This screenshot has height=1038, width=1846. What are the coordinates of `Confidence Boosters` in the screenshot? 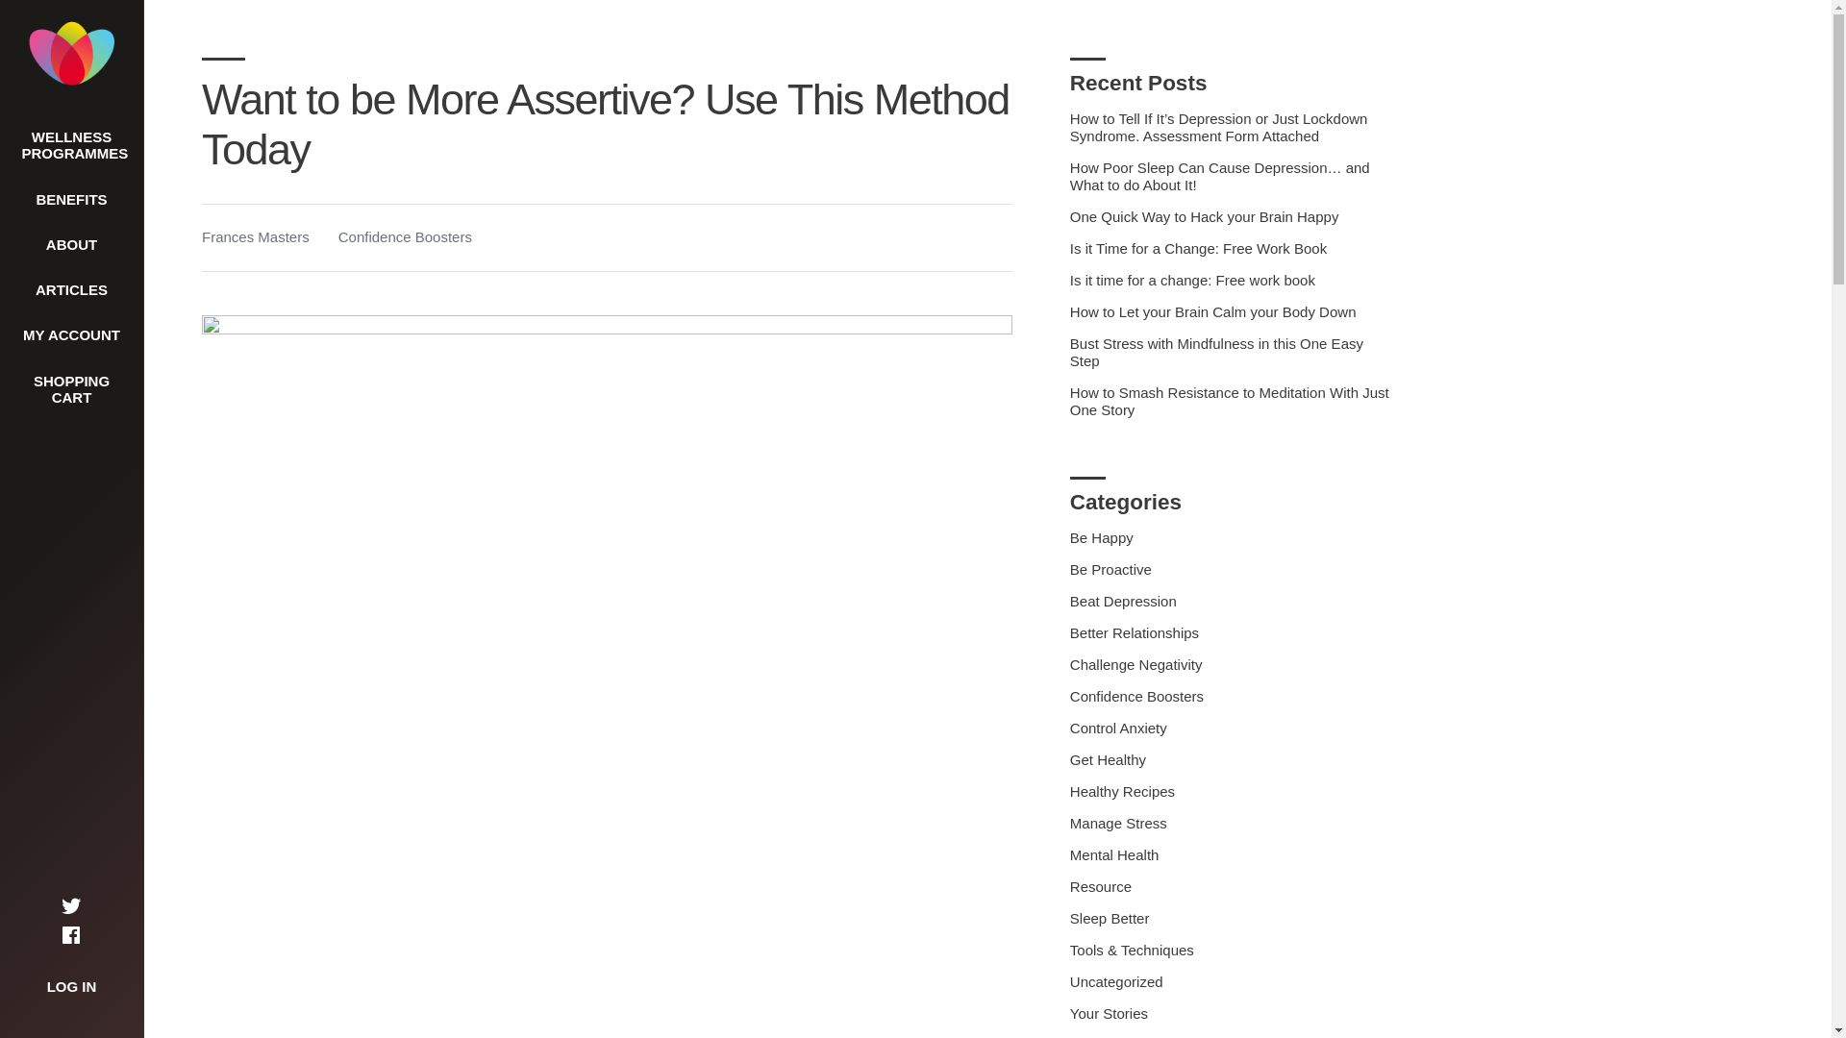 It's located at (1136, 696).